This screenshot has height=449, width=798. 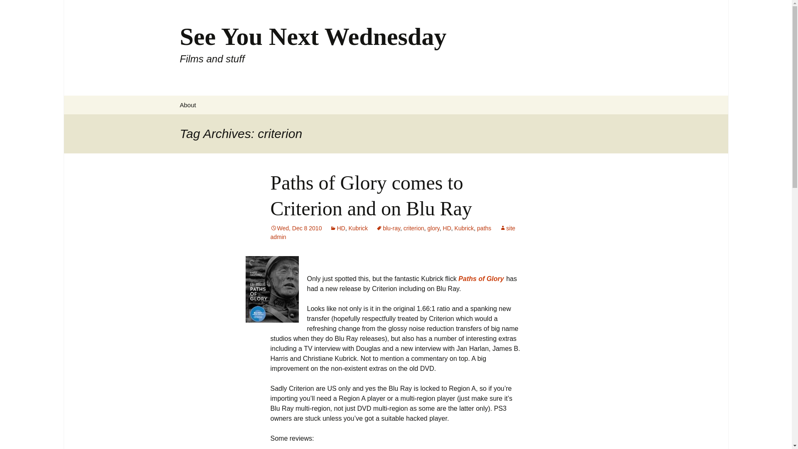 What do you see at coordinates (446, 228) in the screenshot?
I see `HD` at bounding box center [446, 228].